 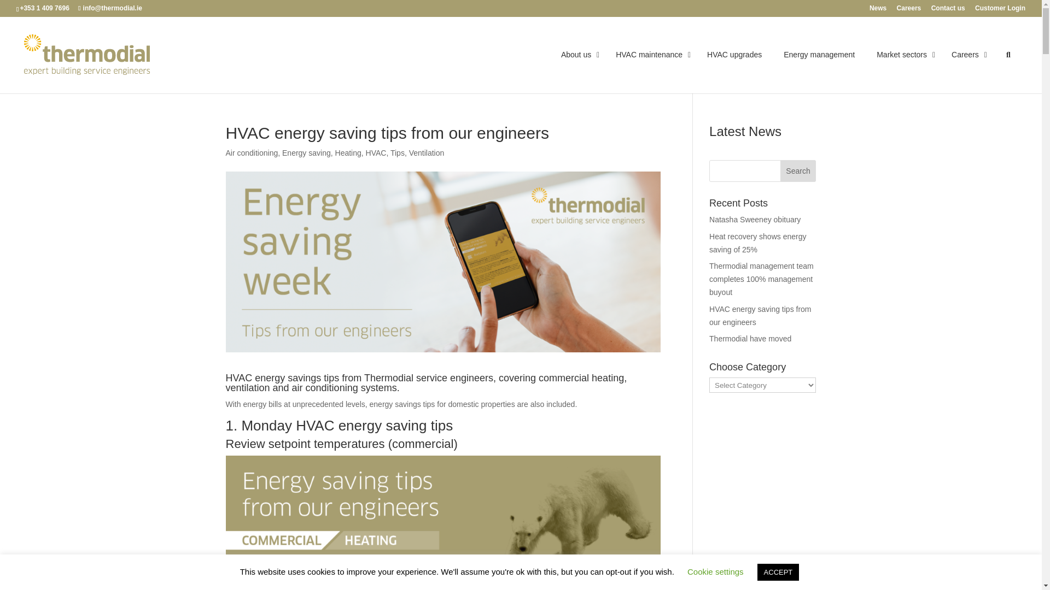 I want to click on Customer Login, so click(x=1000, y=10).